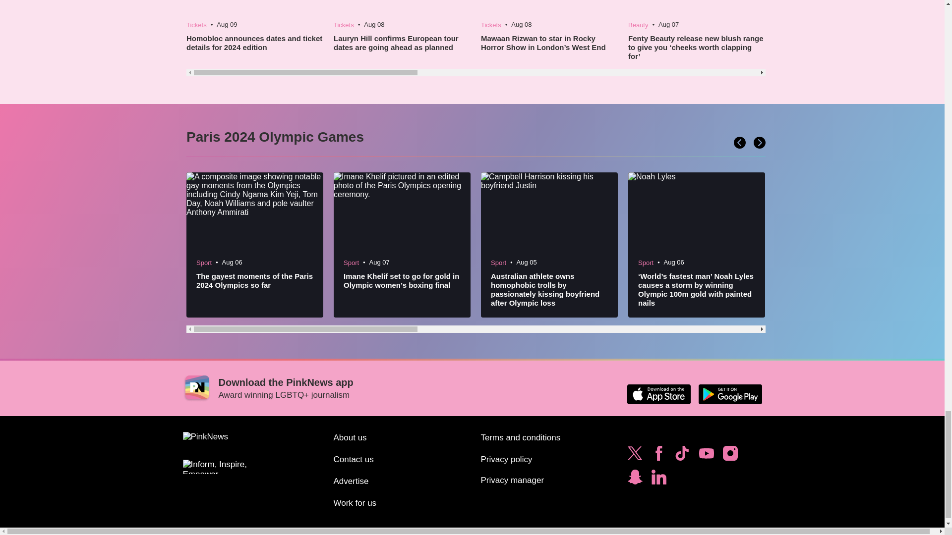 The height and width of the screenshot is (535, 952). What do you see at coordinates (730, 394) in the screenshot?
I see `Download the PinkNews app on Google Play` at bounding box center [730, 394].